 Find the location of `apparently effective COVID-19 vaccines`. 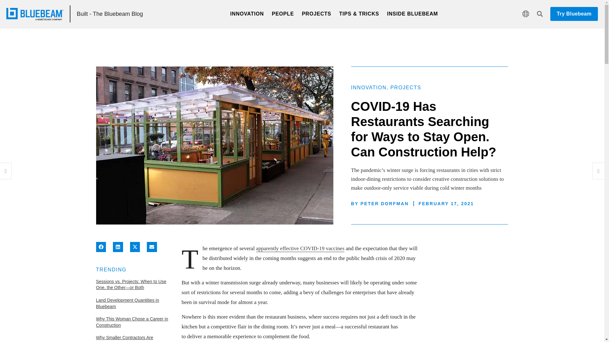

apparently effective COVID-19 vaccines is located at coordinates (300, 248).